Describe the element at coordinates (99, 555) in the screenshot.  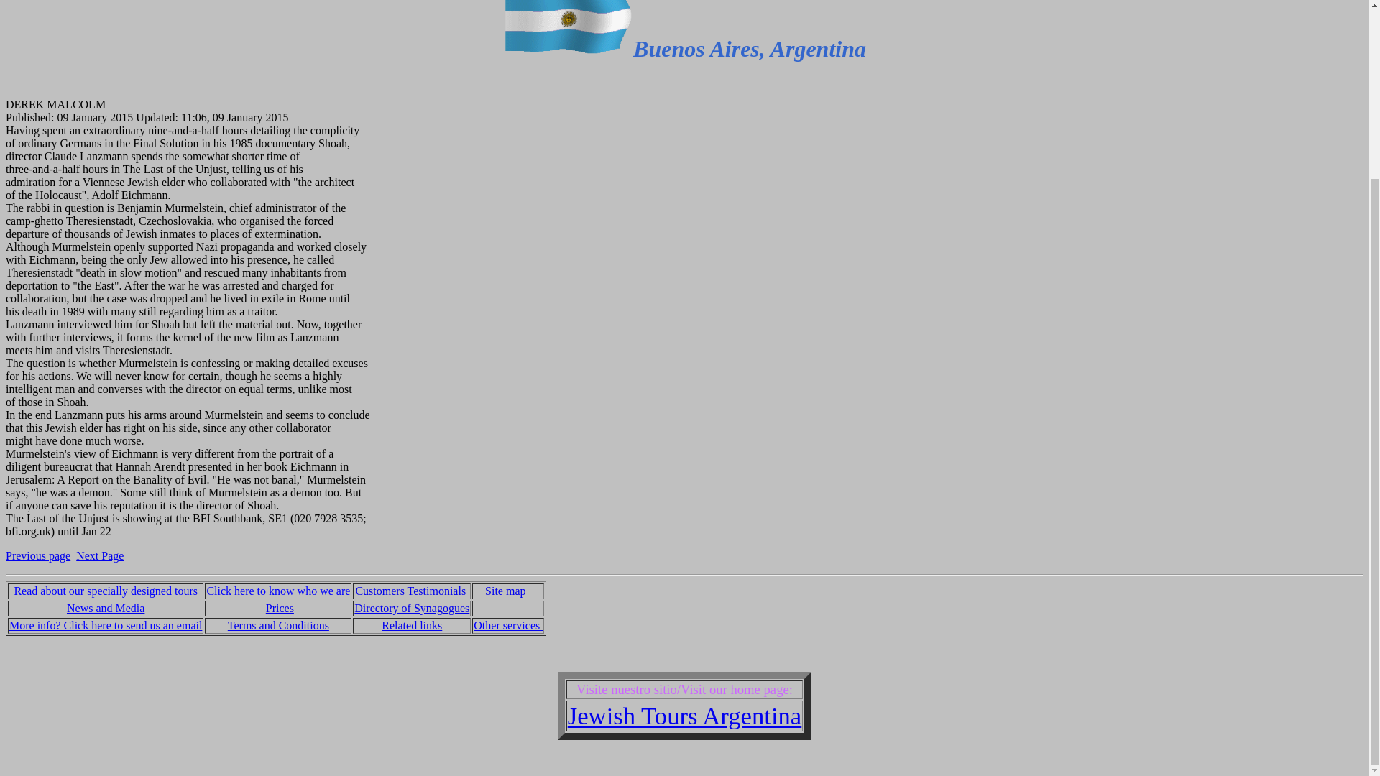
I see `Next Page` at that location.